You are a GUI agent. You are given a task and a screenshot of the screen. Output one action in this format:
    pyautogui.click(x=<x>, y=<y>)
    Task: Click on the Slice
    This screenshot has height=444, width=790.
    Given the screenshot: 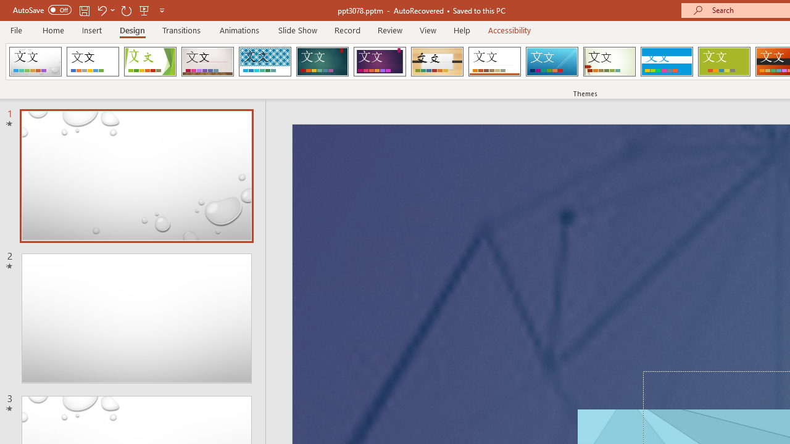 What is the action you would take?
    pyautogui.click(x=552, y=62)
    